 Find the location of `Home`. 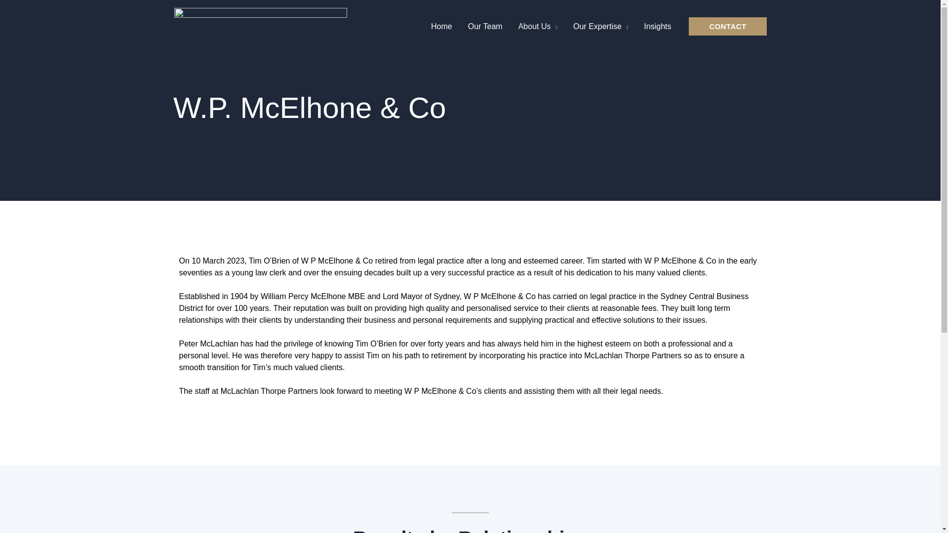

Home is located at coordinates (441, 26).